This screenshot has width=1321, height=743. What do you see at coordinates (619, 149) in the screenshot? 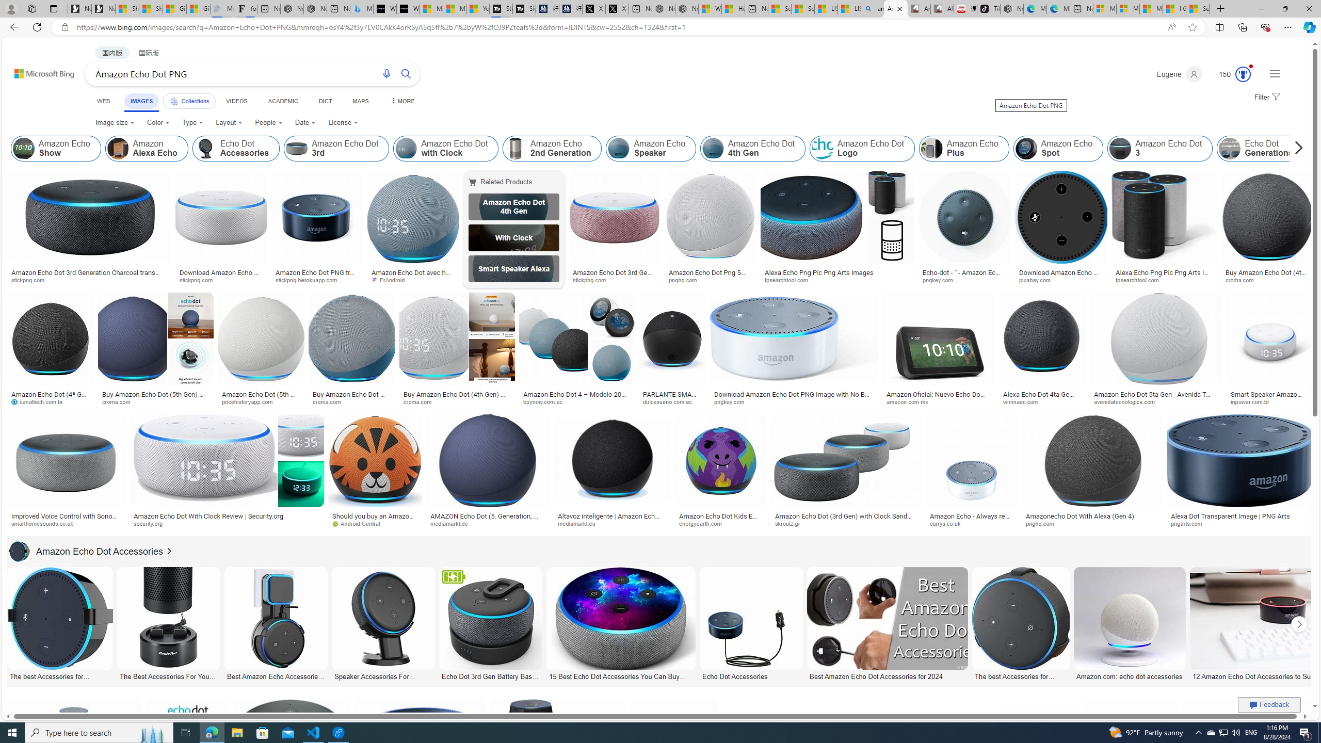
I see `Amazon Echo Speaker` at bounding box center [619, 149].